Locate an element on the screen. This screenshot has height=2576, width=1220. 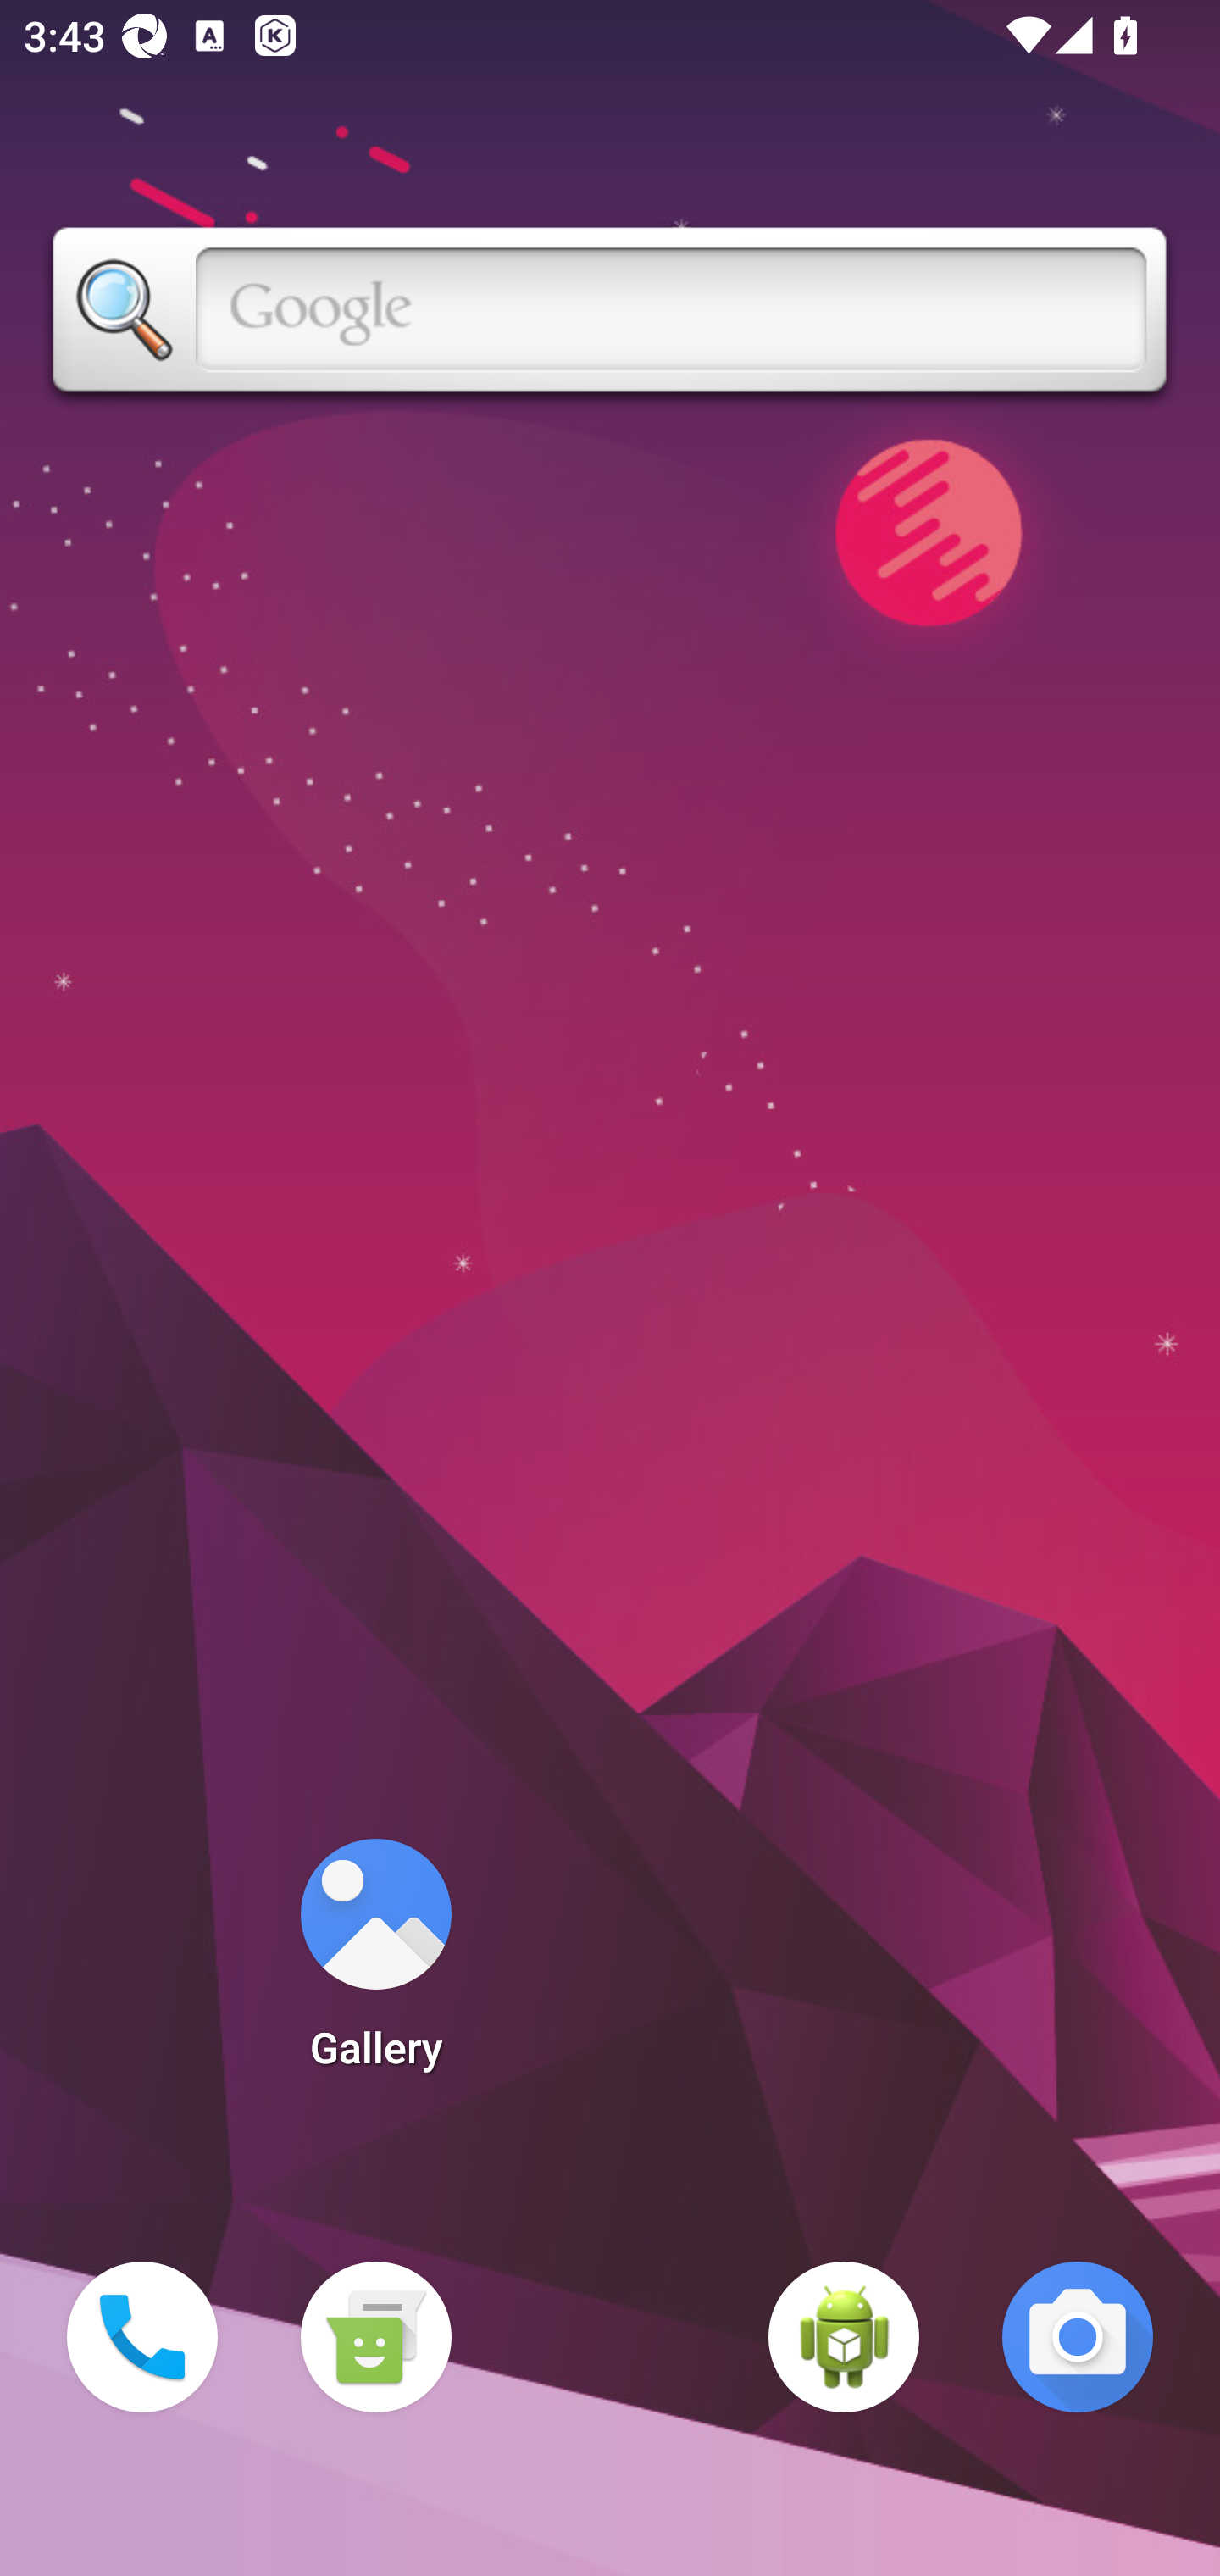
Camera is located at coordinates (1078, 2337).